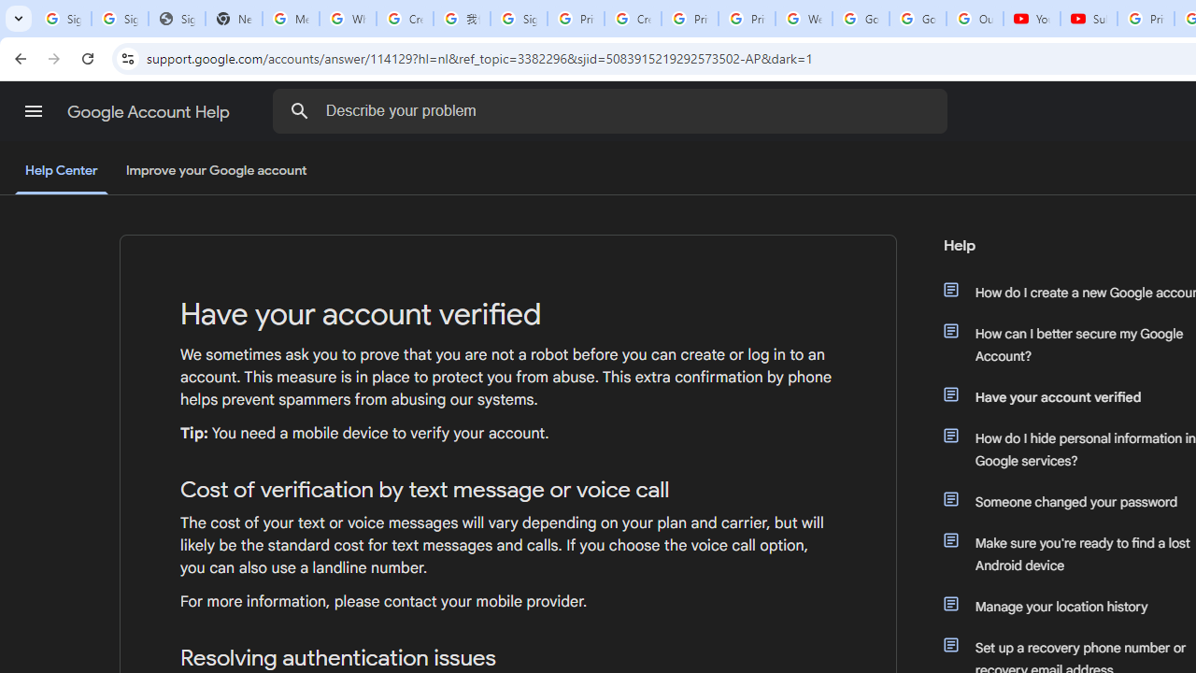  I want to click on Search the Help Center, so click(299, 110).